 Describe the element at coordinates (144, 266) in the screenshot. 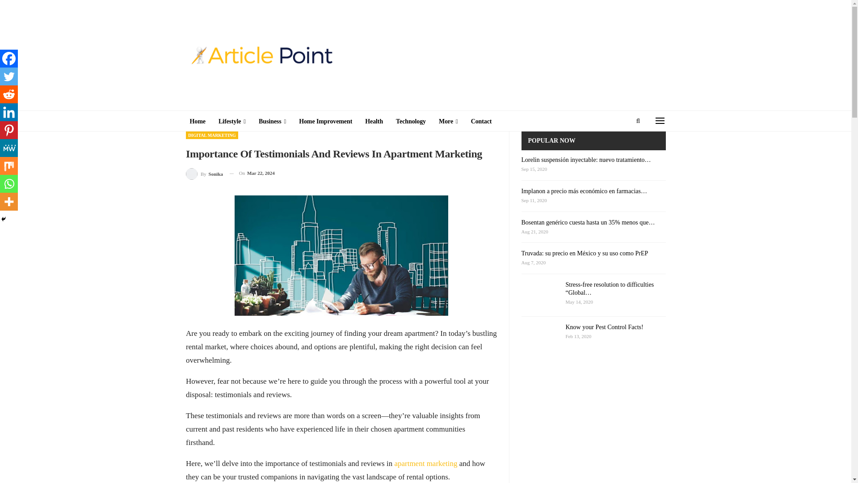

I see `Advertisement` at that location.